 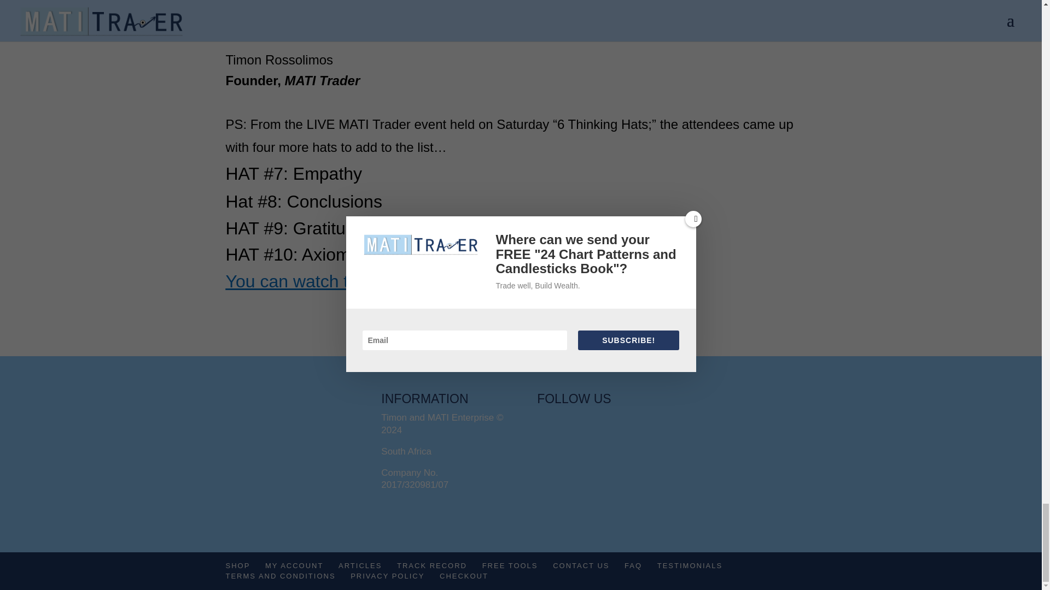 What do you see at coordinates (464, 576) in the screenshot?
I see `CHECKOUT` at bounding box center [464, 576].